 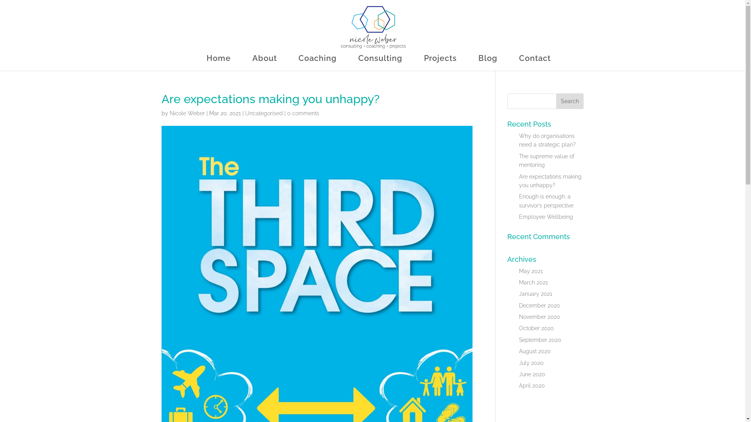 What do you see at coordinates (440, 63) in the screenshot?
I see `Projects` at bounding box center [440, 63].